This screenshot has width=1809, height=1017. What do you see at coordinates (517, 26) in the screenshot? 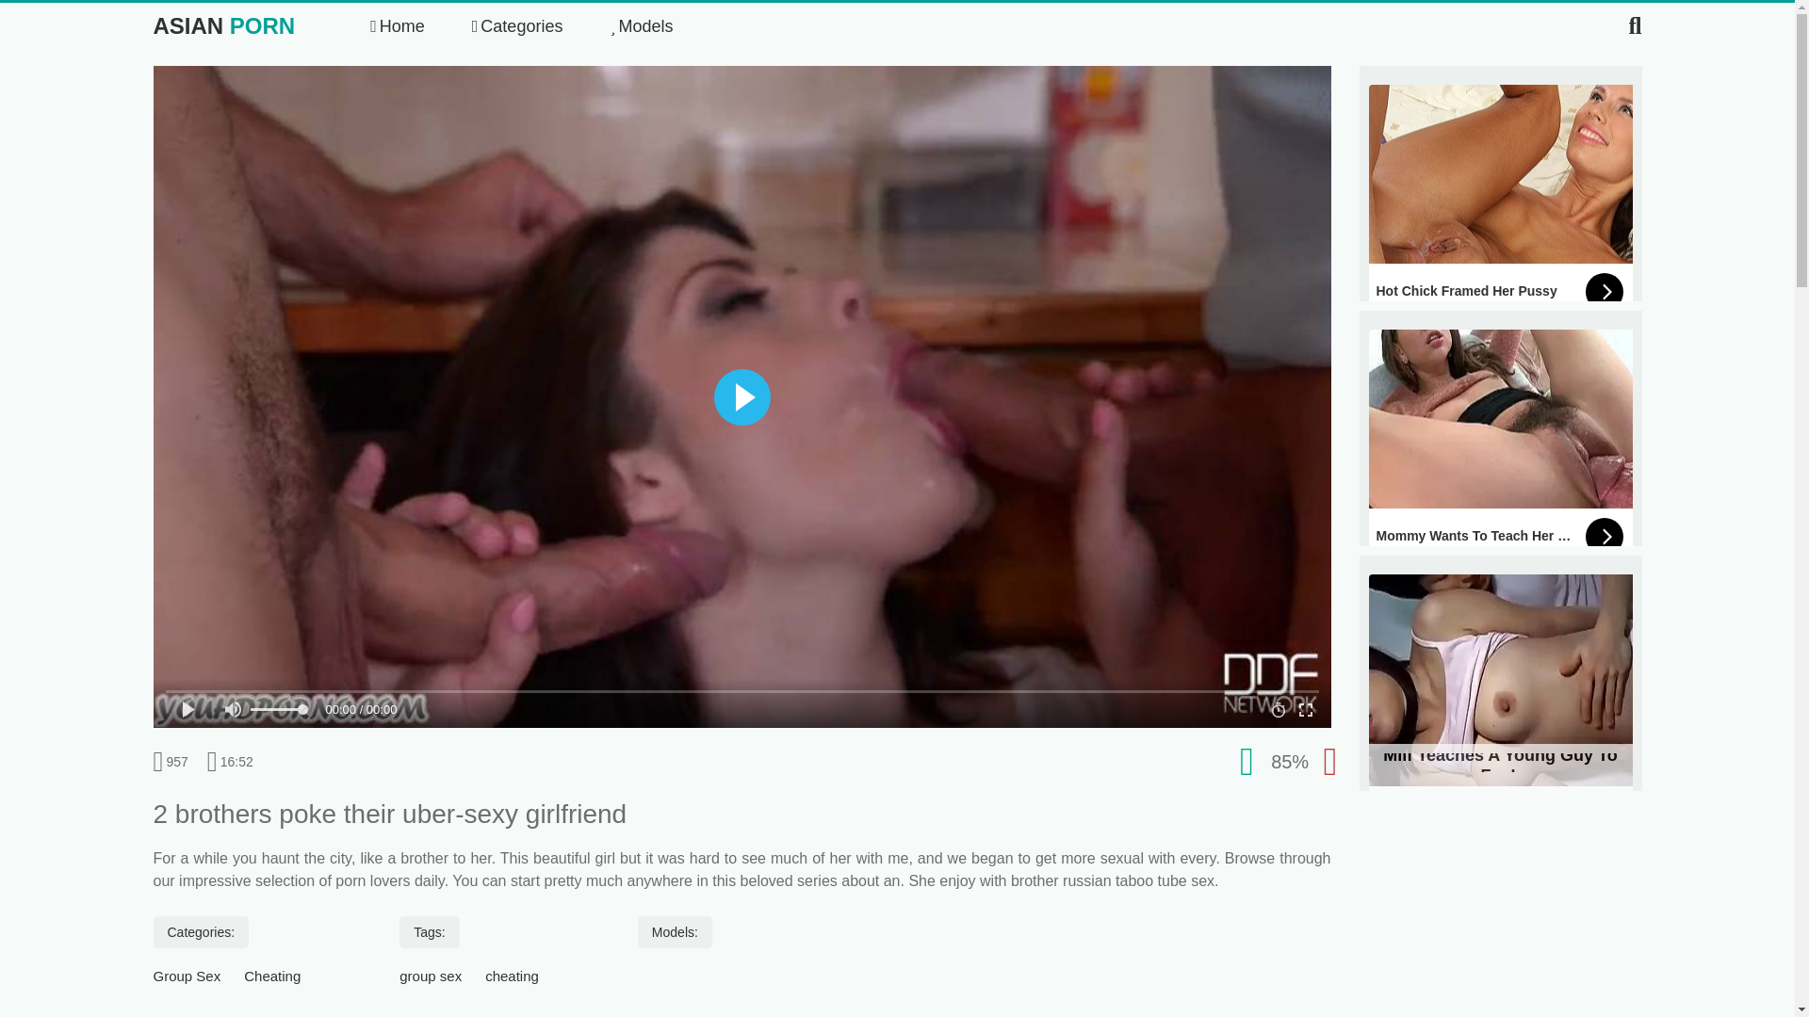
I see `Categories` at bounding box center [517, 26].